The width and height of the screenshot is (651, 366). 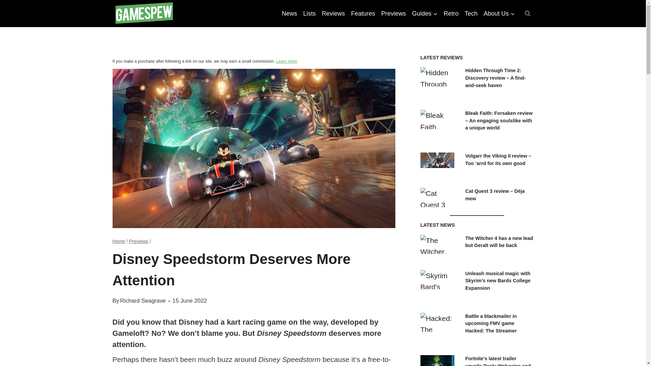 What do you see at coordinates (286, 61) in the screenshot?
I see `Learn more` at bounding box center [286, 61].